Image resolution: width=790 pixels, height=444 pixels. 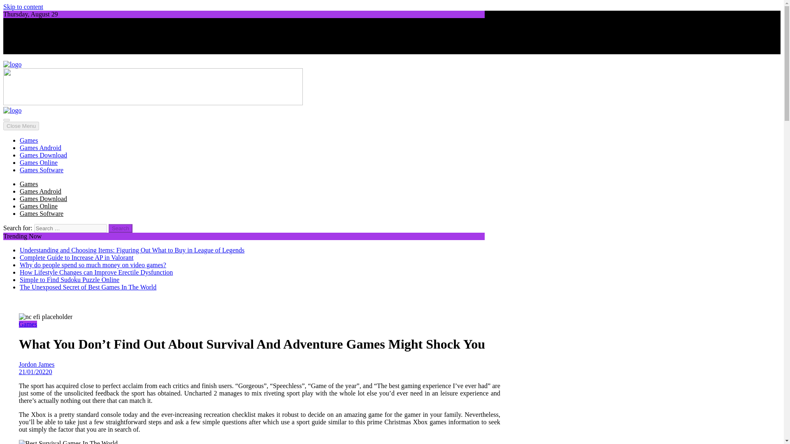 I want to click on Why do people spend so much money on video games?, so click(x=93, y=265).